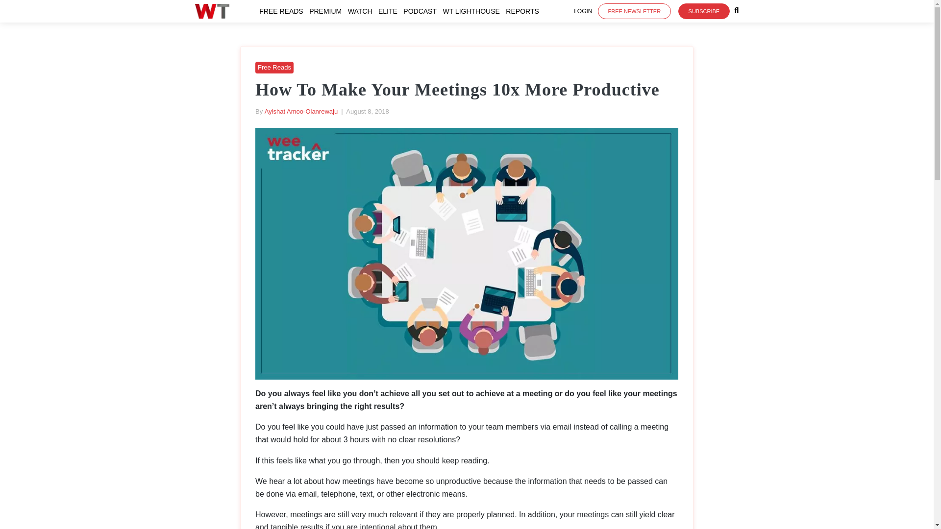 The width and height of the screenshot is (941, 529). I want to click on FREE NEWSLETTER, so click(634, 11).